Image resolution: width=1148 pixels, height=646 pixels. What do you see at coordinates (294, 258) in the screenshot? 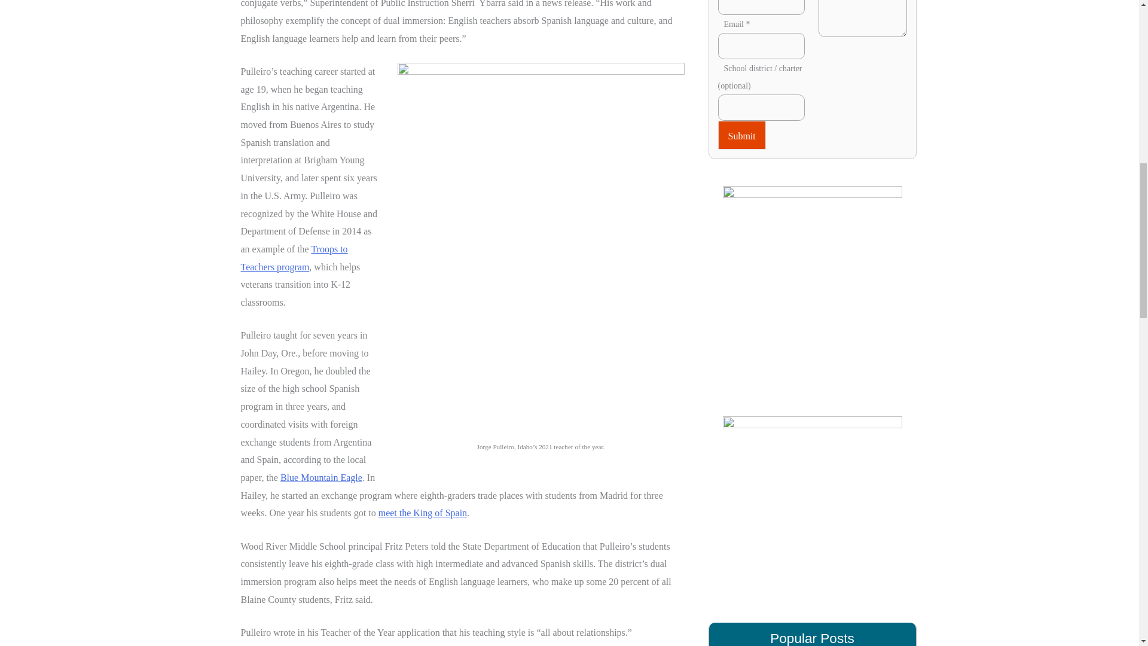
I see `Troops to Teachers program` at bounding box center [294, 258].